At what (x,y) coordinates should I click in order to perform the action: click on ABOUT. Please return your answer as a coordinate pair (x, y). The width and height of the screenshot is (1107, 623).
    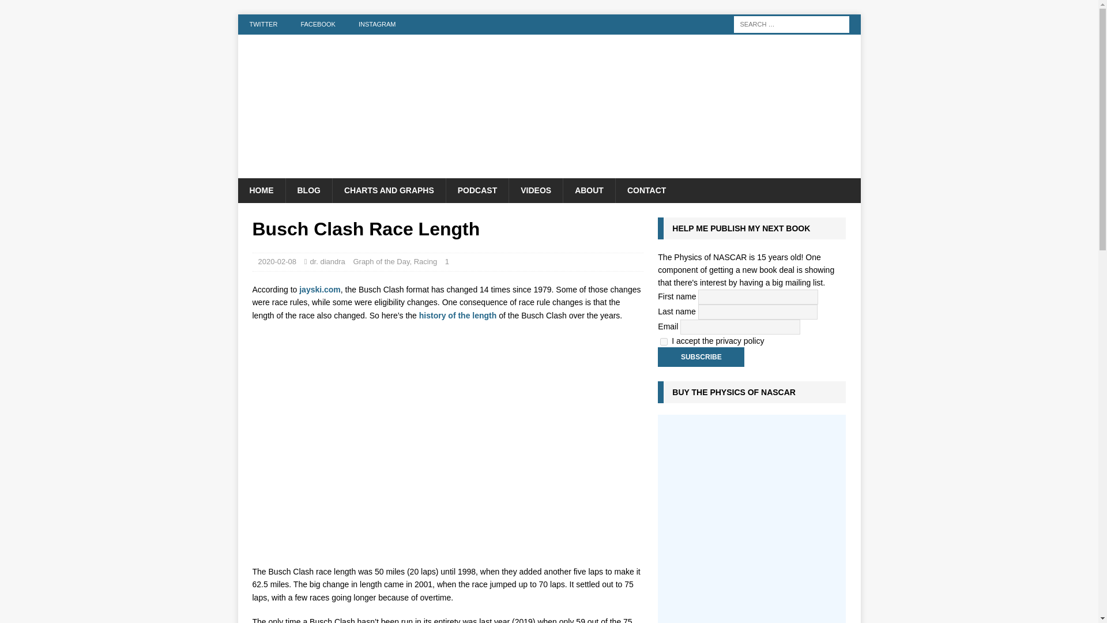
    Looking at the image, I should click on (589, 190).